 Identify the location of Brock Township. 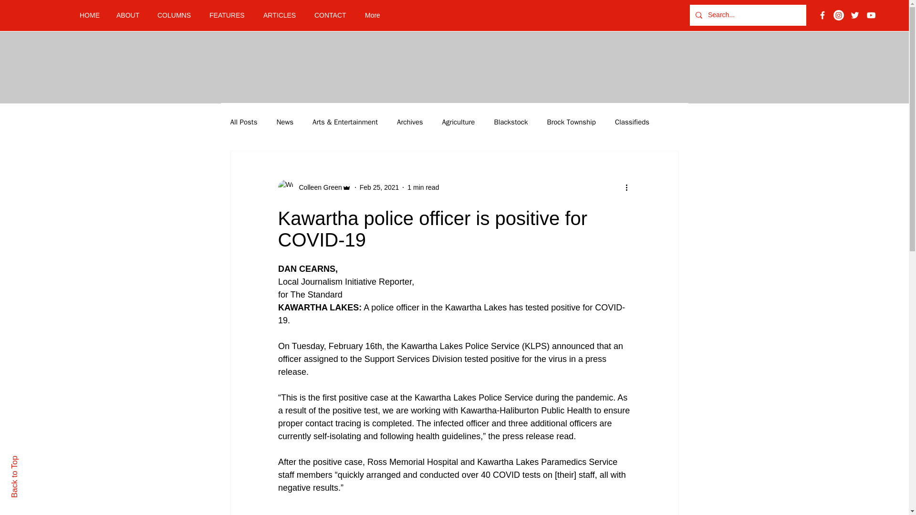
(571, 122).